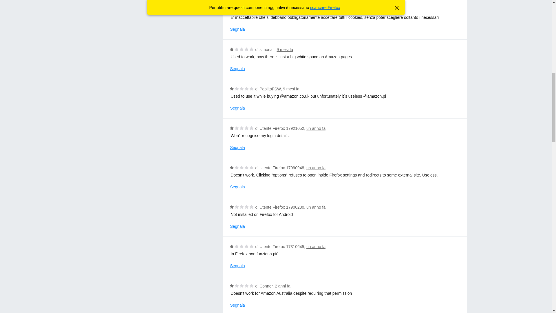  Describe the element at coordinates (237, 69) in the screenshot. I see `Segnala` at that location.